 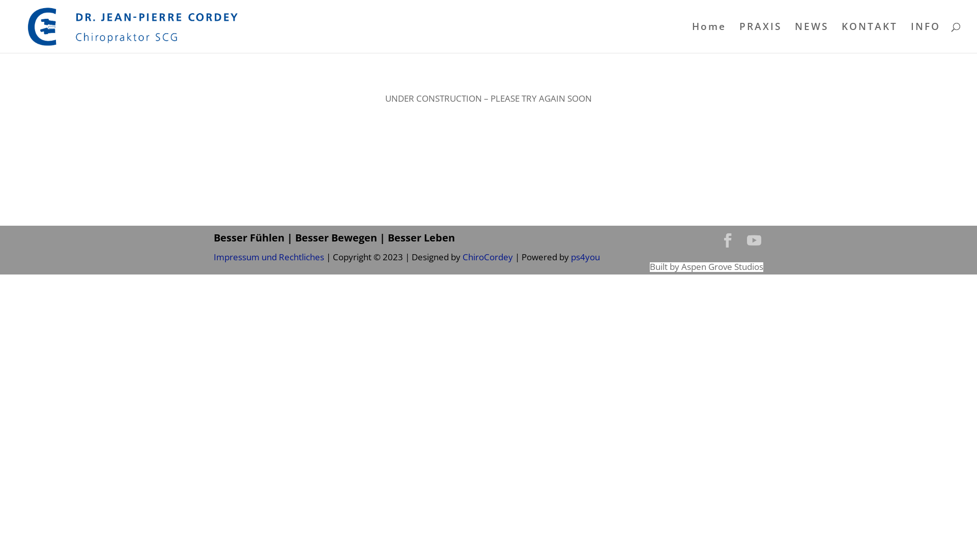 What do you see at coordinates (760, 38) in the screenshot?
I see `PRAXIS` at bounding box center [760, 38].